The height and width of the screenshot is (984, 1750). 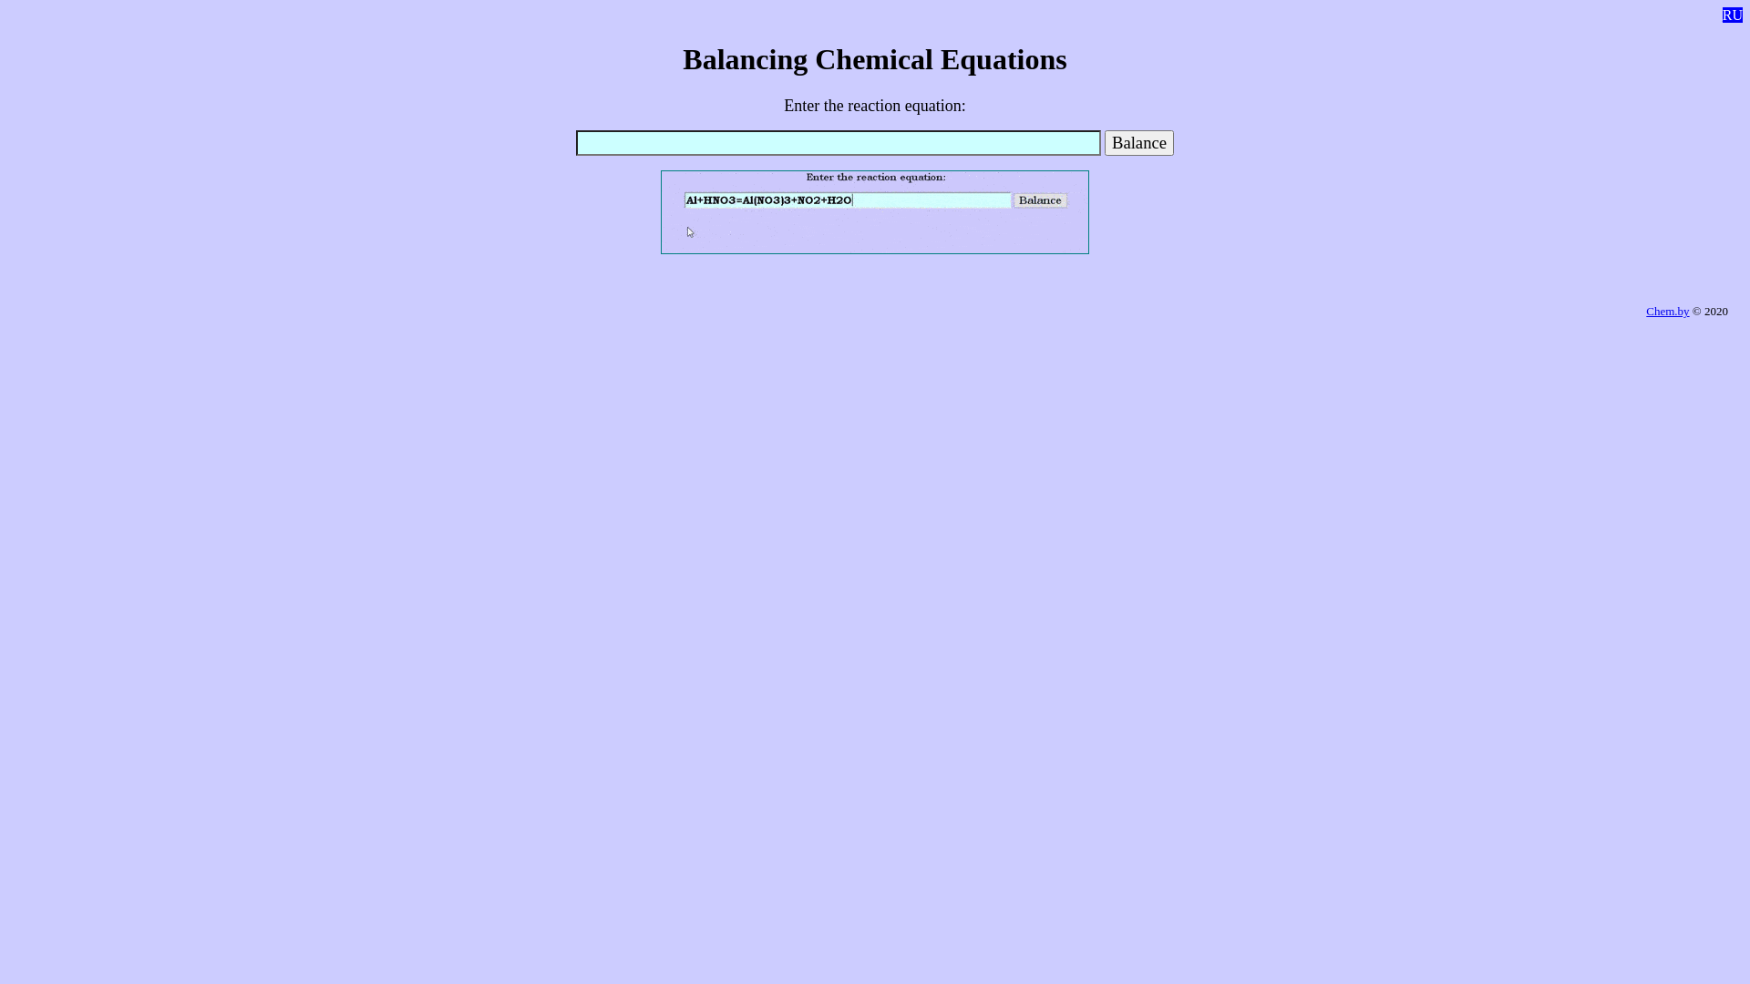 What do you see at coordinates (1733, 15) in the screenshot?
I see `RU` at bounding box center [1733, 15].